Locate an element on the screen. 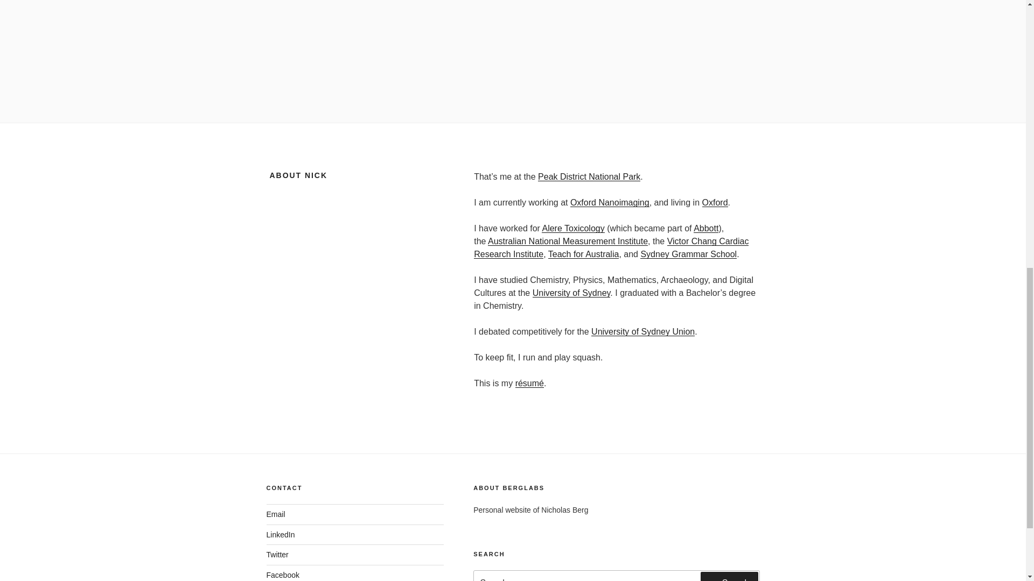 This screenshot has width=1034, height=581. Abbott is located at coordinates (706, 228).